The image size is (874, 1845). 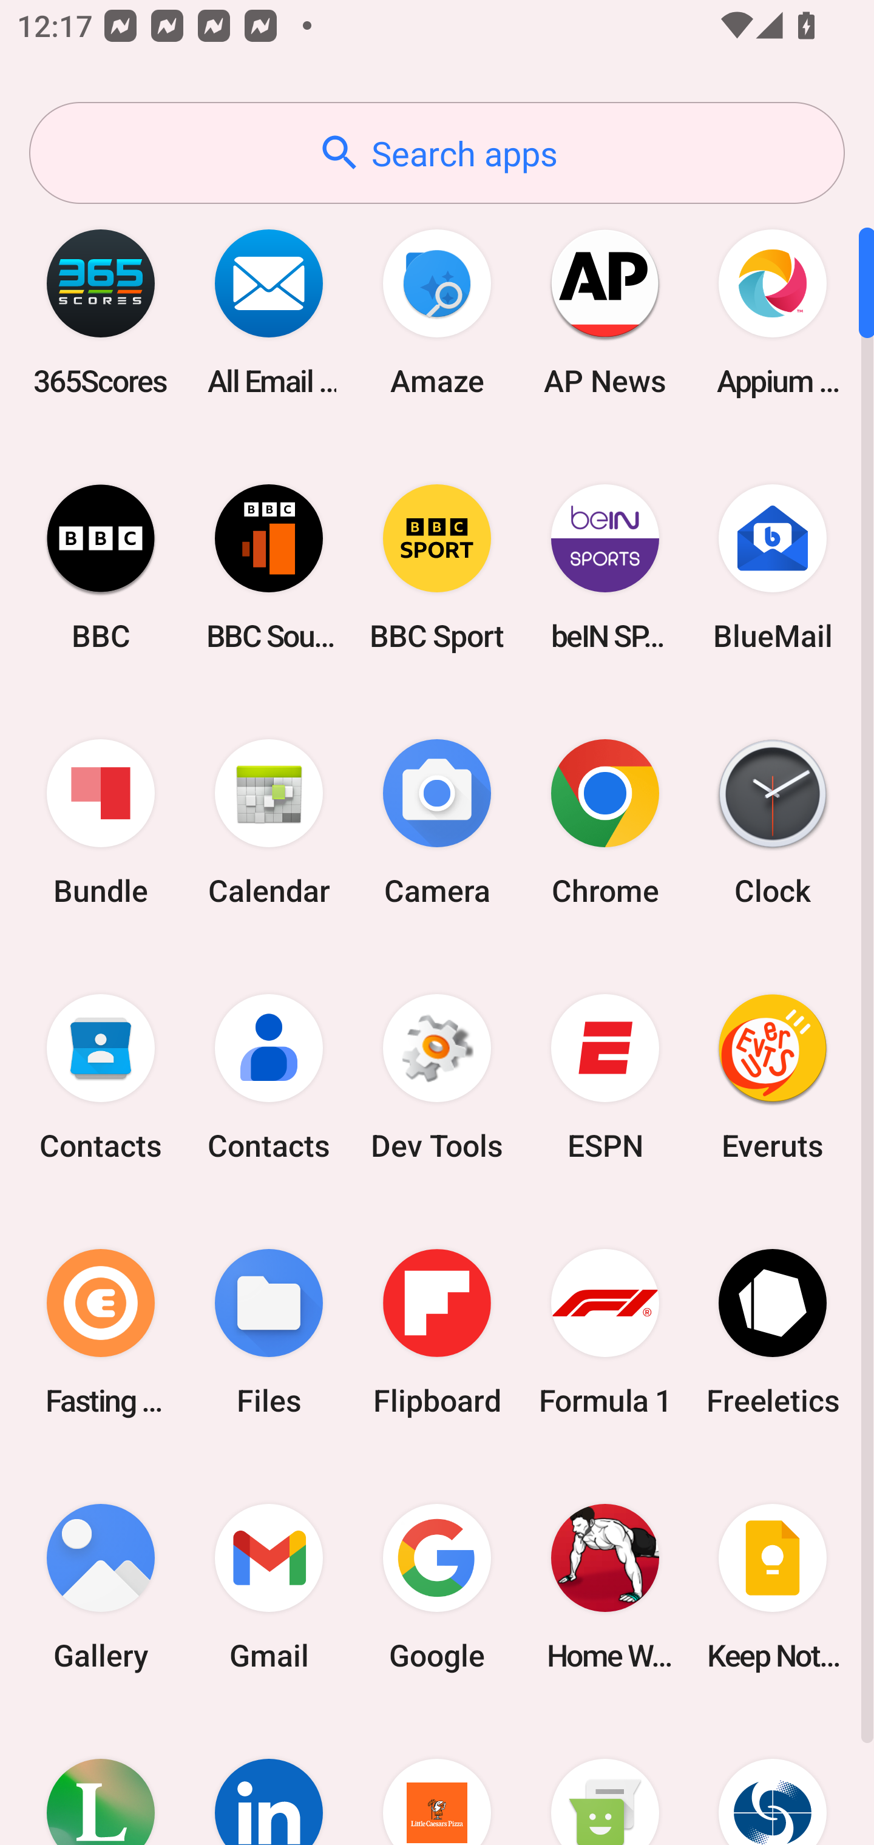 I want to click on Gmail, so click(x=269, y=1586).